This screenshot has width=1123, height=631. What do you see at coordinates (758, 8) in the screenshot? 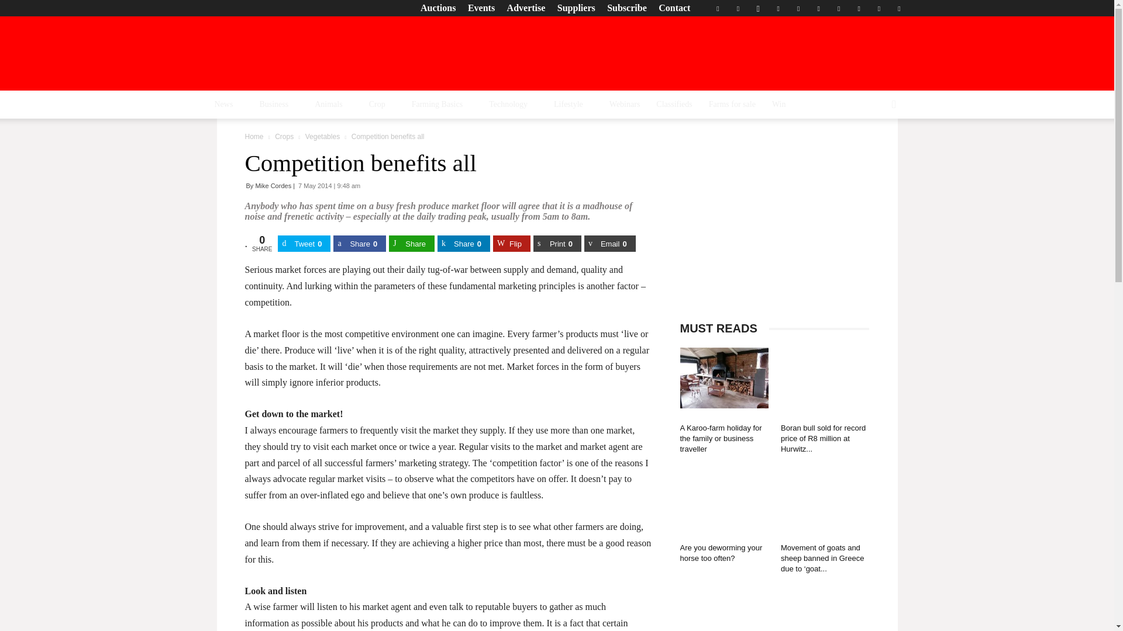
I see `Instagram` at bounding box center [758, 8].